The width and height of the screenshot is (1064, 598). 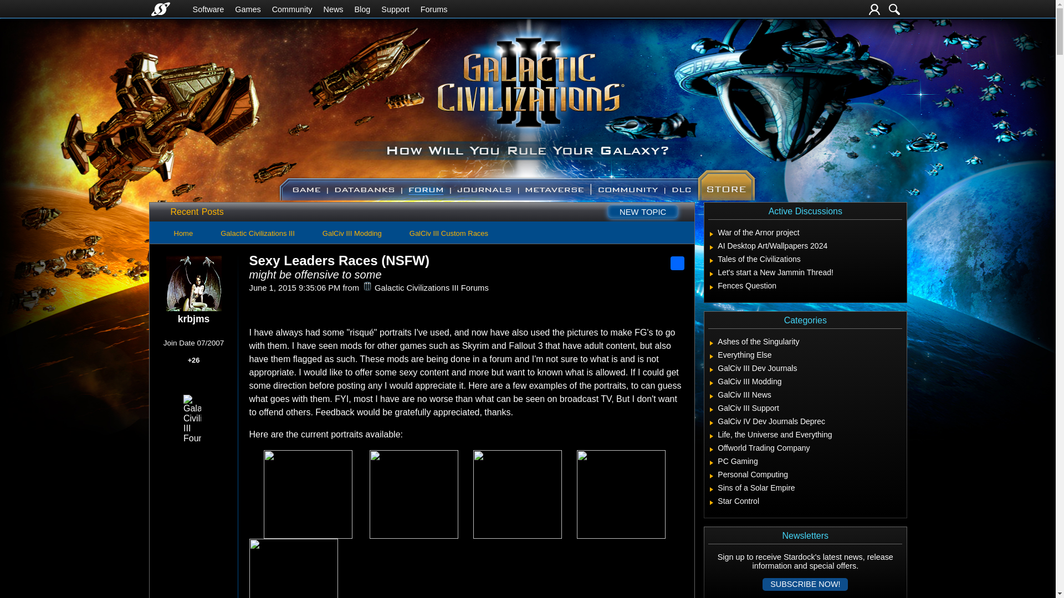 I want to click on Galactic Civilizations III Forums, so click(x=367, y=286).